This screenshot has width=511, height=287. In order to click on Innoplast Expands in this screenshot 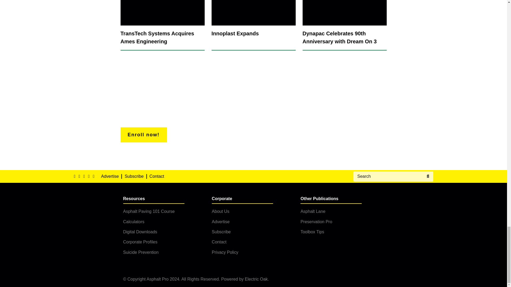, I will do `click(253, 25)`.